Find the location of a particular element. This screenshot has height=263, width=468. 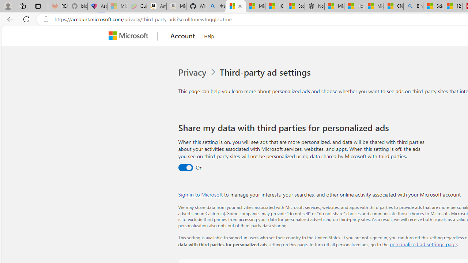

Nordace - Nordace Siena Is Not An Ordinary Backpack is located at coordinates (314, 7).